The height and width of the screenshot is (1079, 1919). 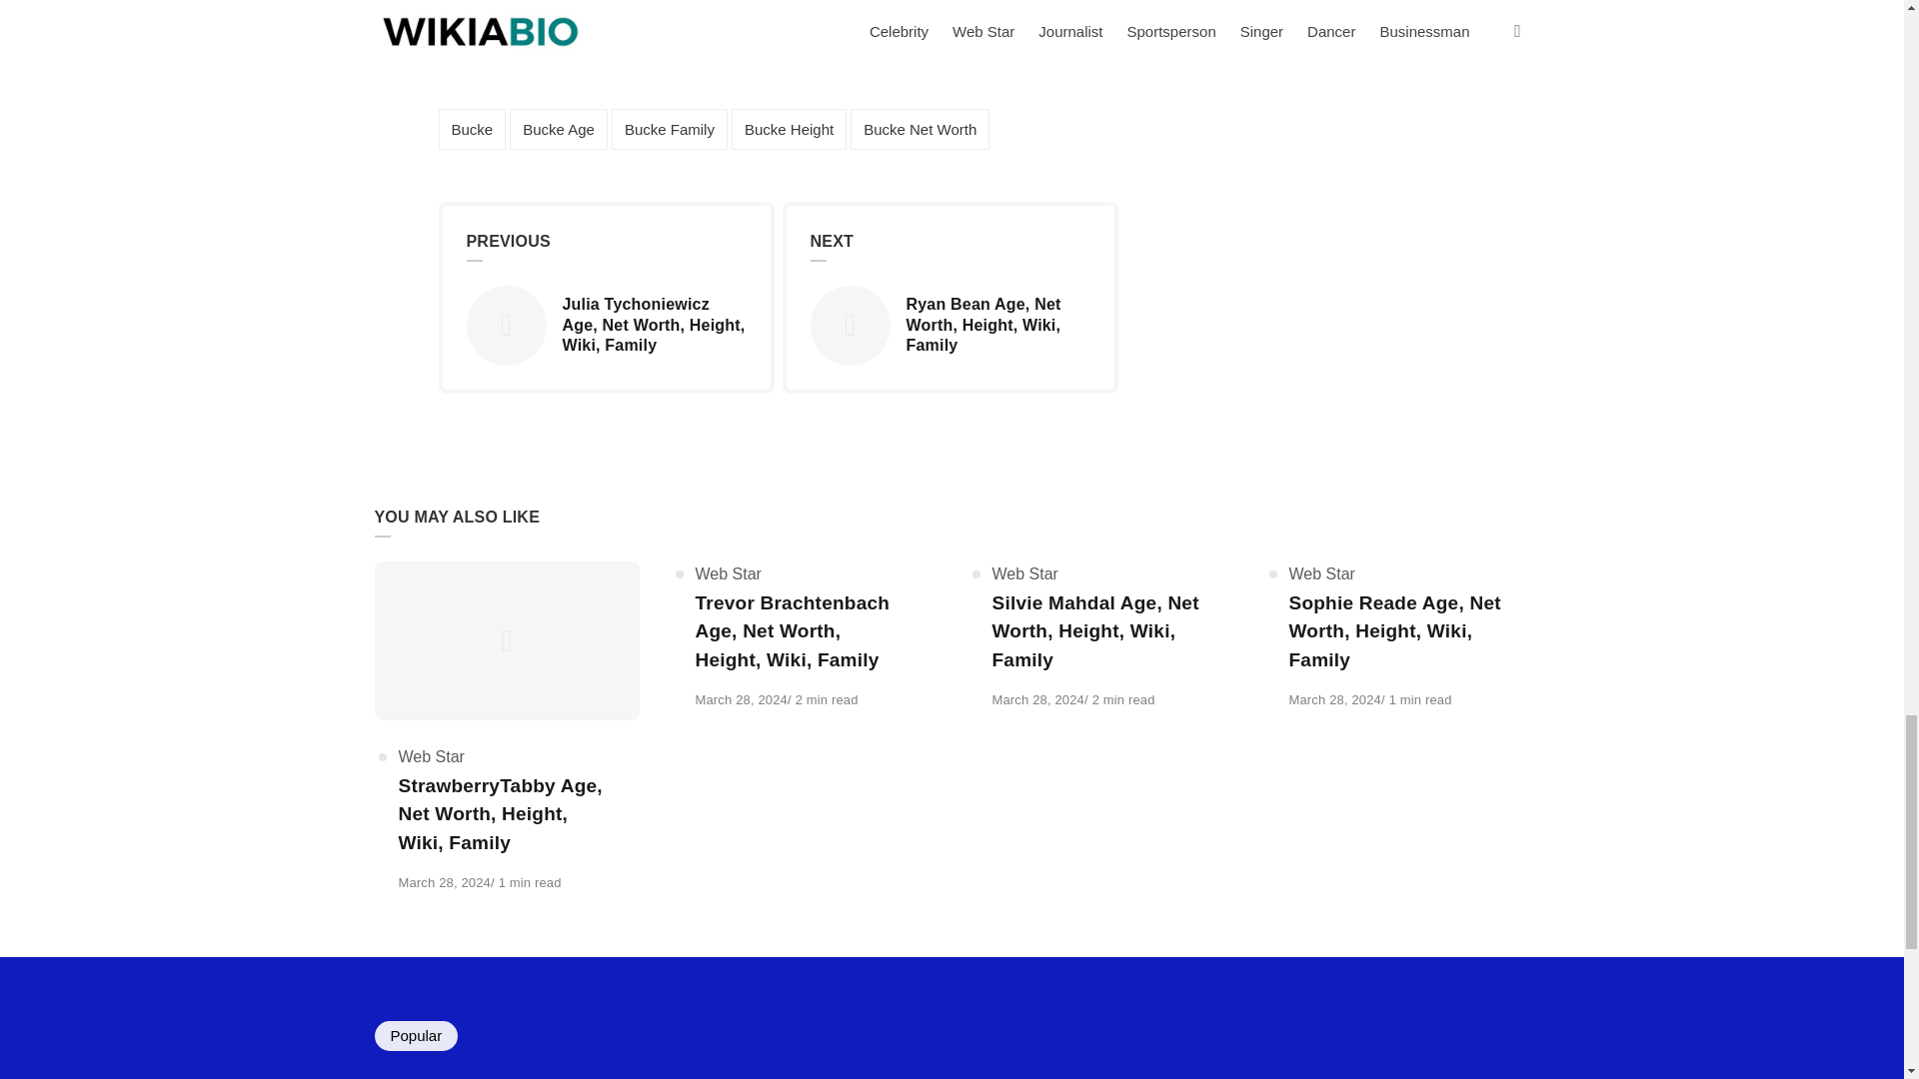 What do you see at coordinates (1321, 573) in the screenshot?
I see `Web Star` at bounding box center [1321, 573].